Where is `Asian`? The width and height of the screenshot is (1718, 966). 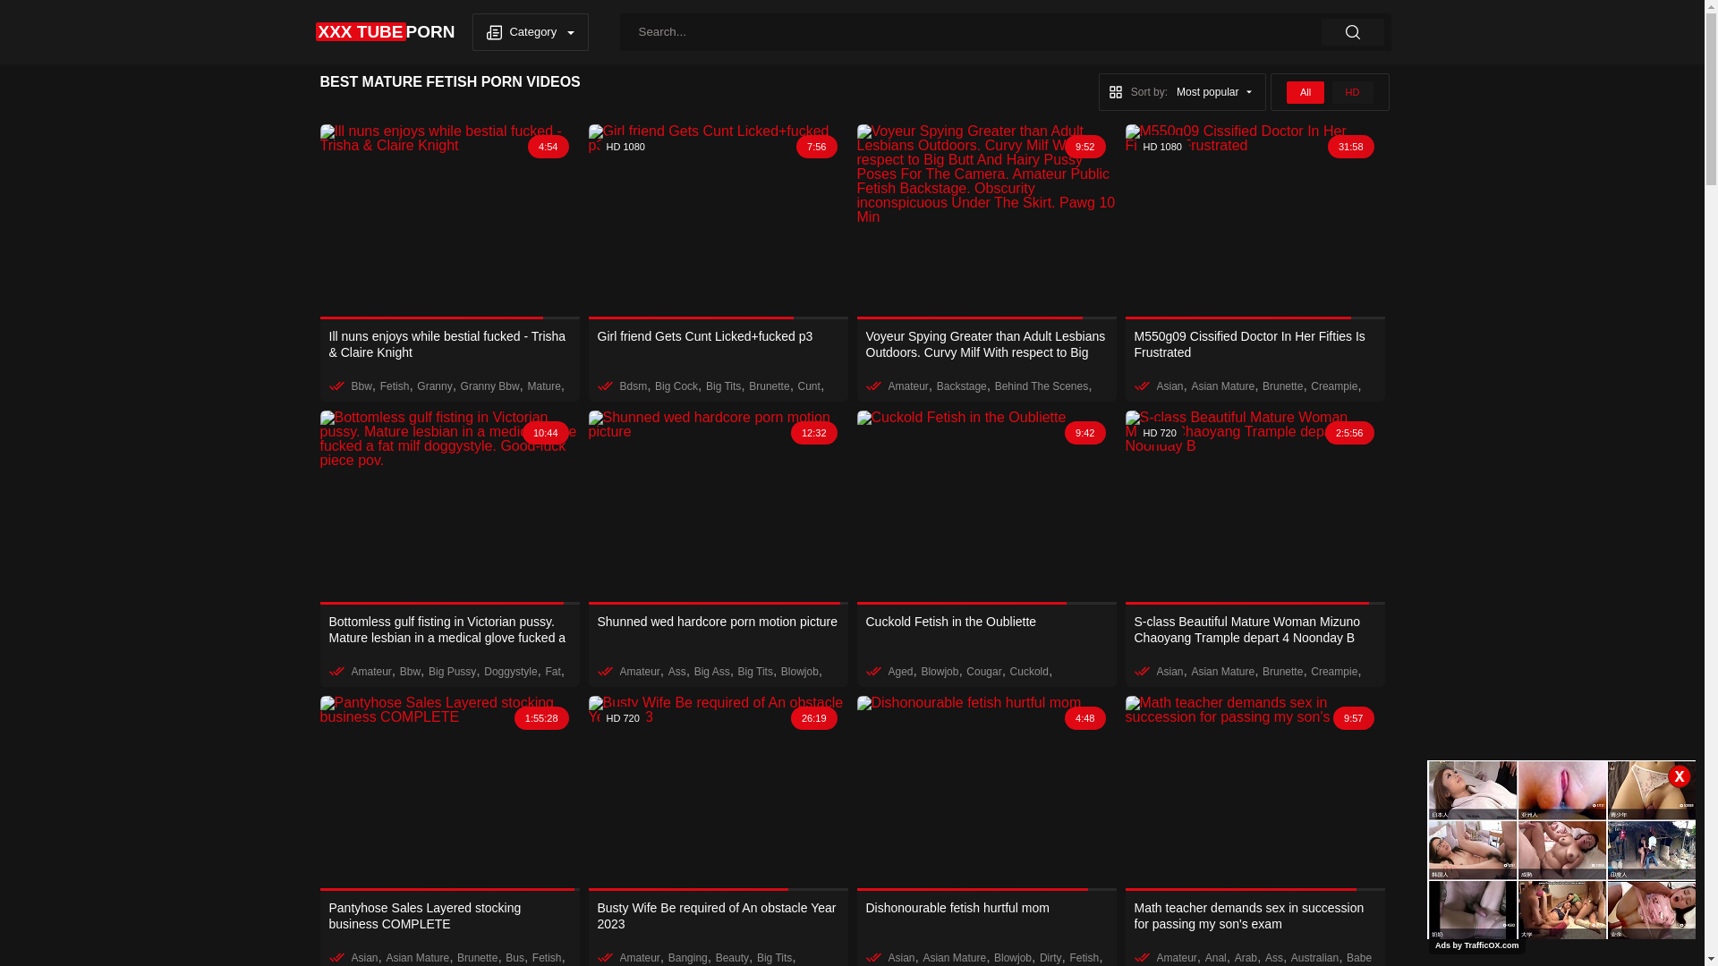
Asian is located at coordinates (1169, 672).